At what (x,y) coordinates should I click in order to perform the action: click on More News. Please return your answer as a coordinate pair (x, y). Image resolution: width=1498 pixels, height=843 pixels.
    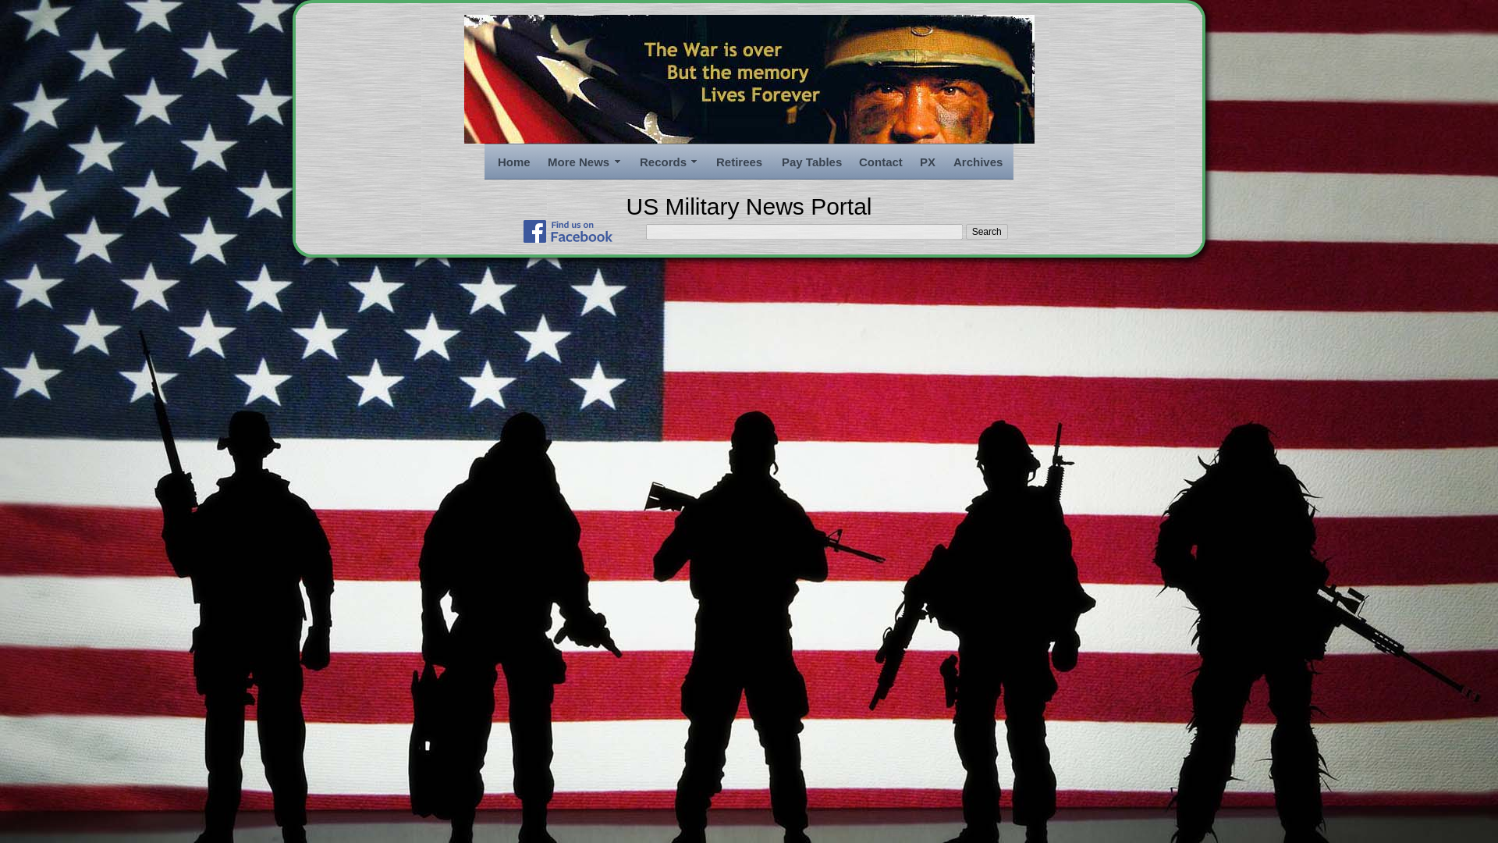
    Looking at the image, I should click on (584, 162).